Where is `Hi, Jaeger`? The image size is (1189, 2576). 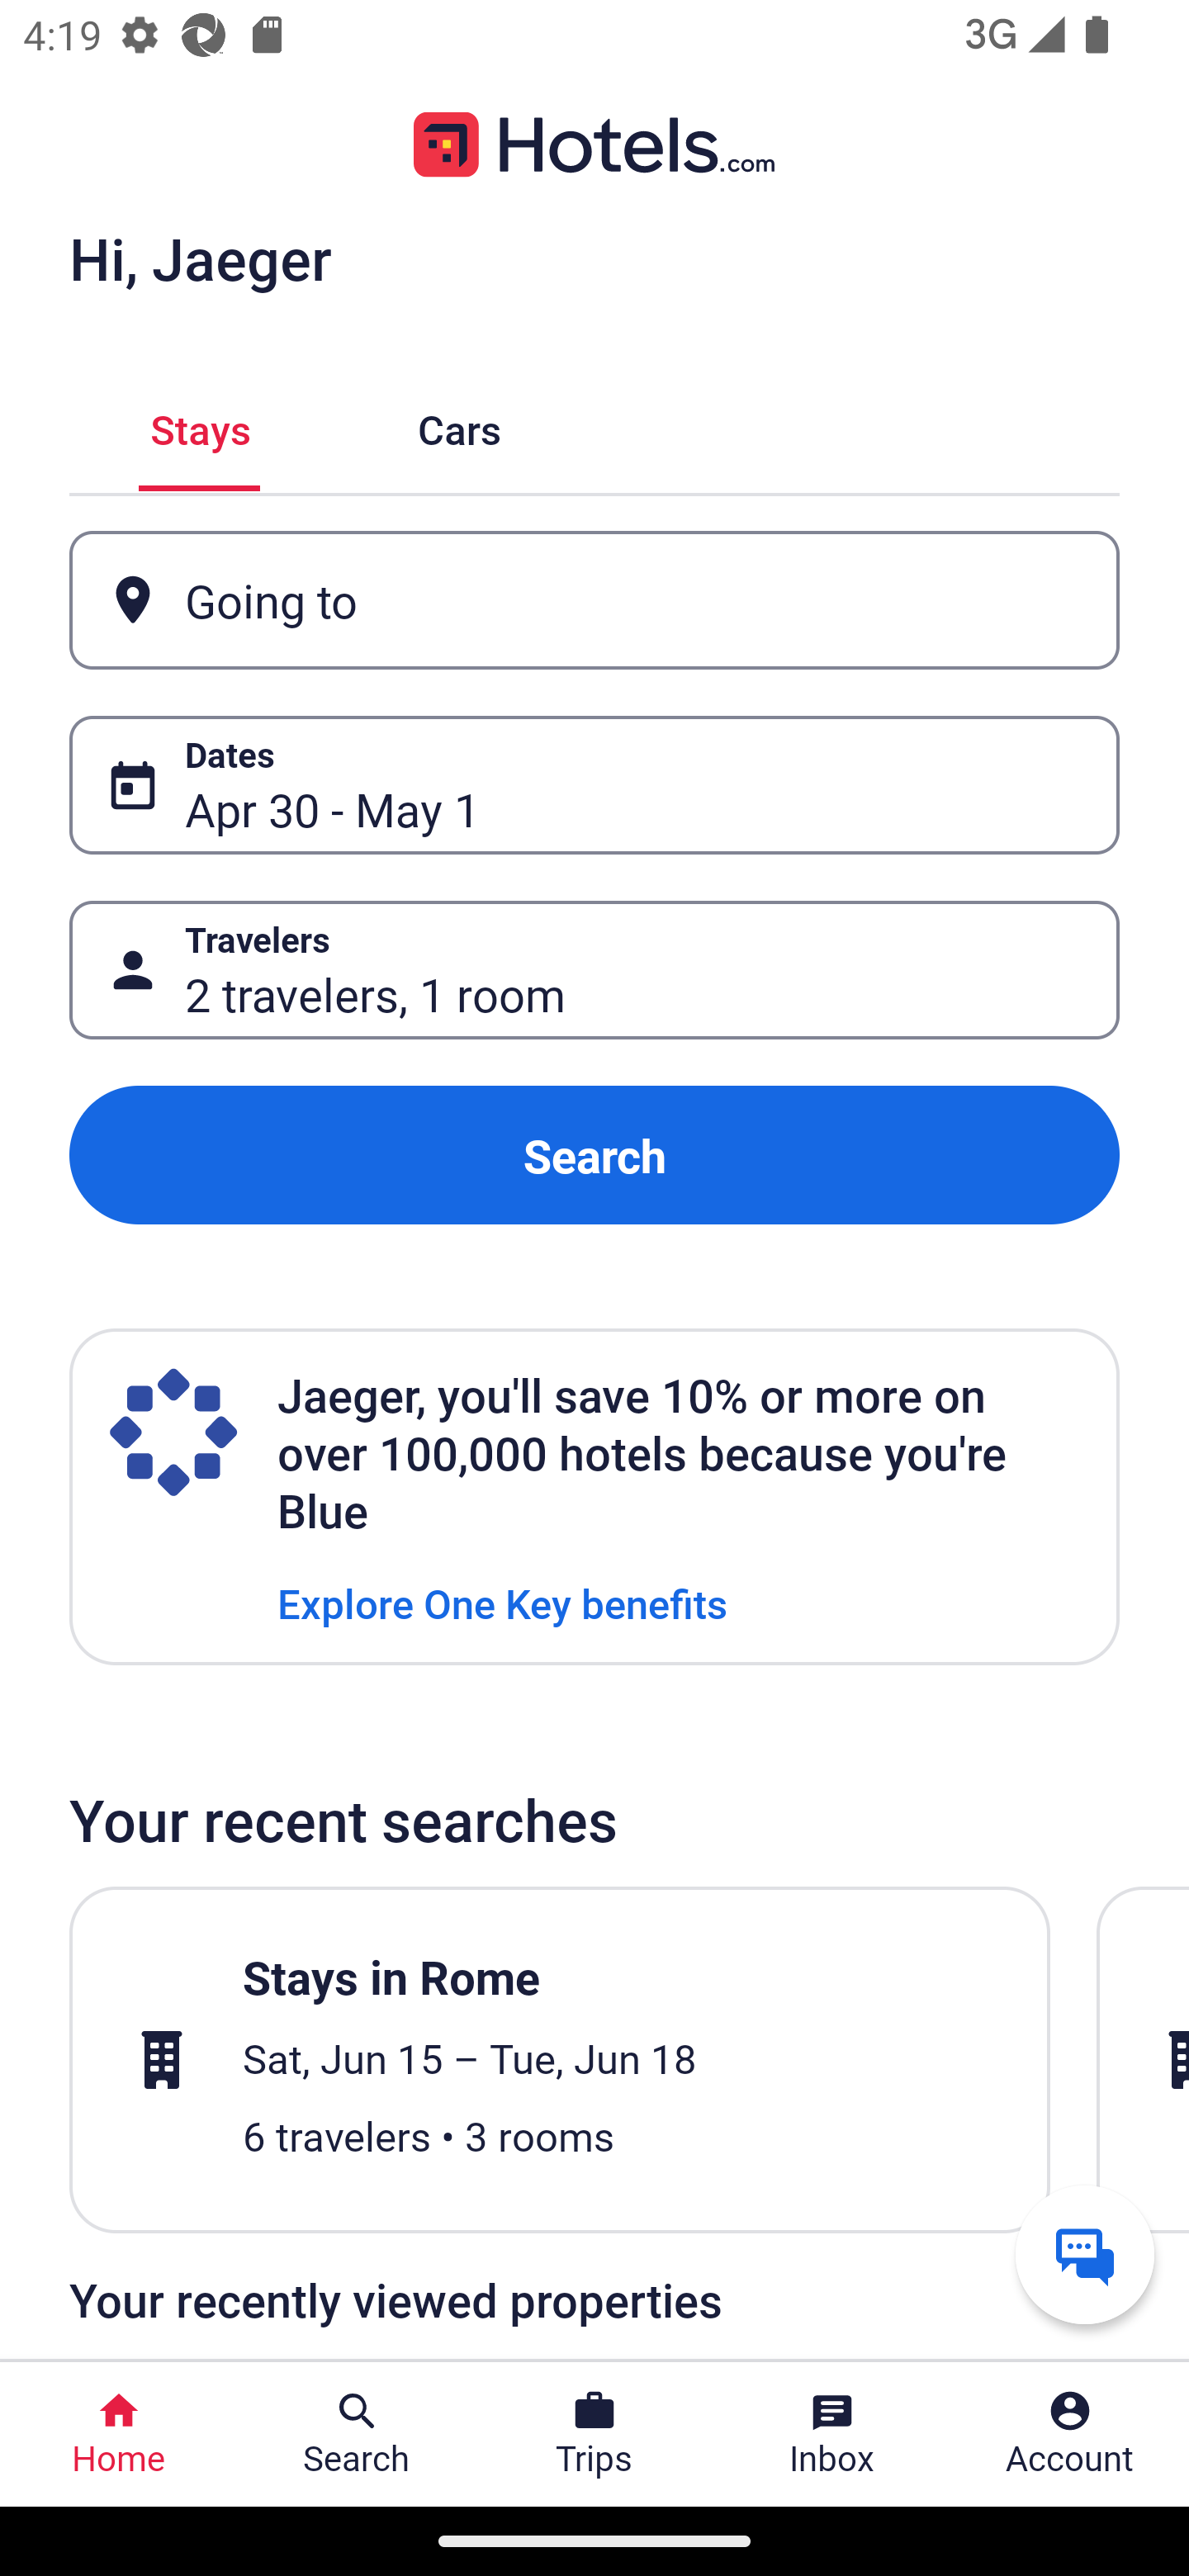
Hi, Jaeger is located at coordinates (200, 258).